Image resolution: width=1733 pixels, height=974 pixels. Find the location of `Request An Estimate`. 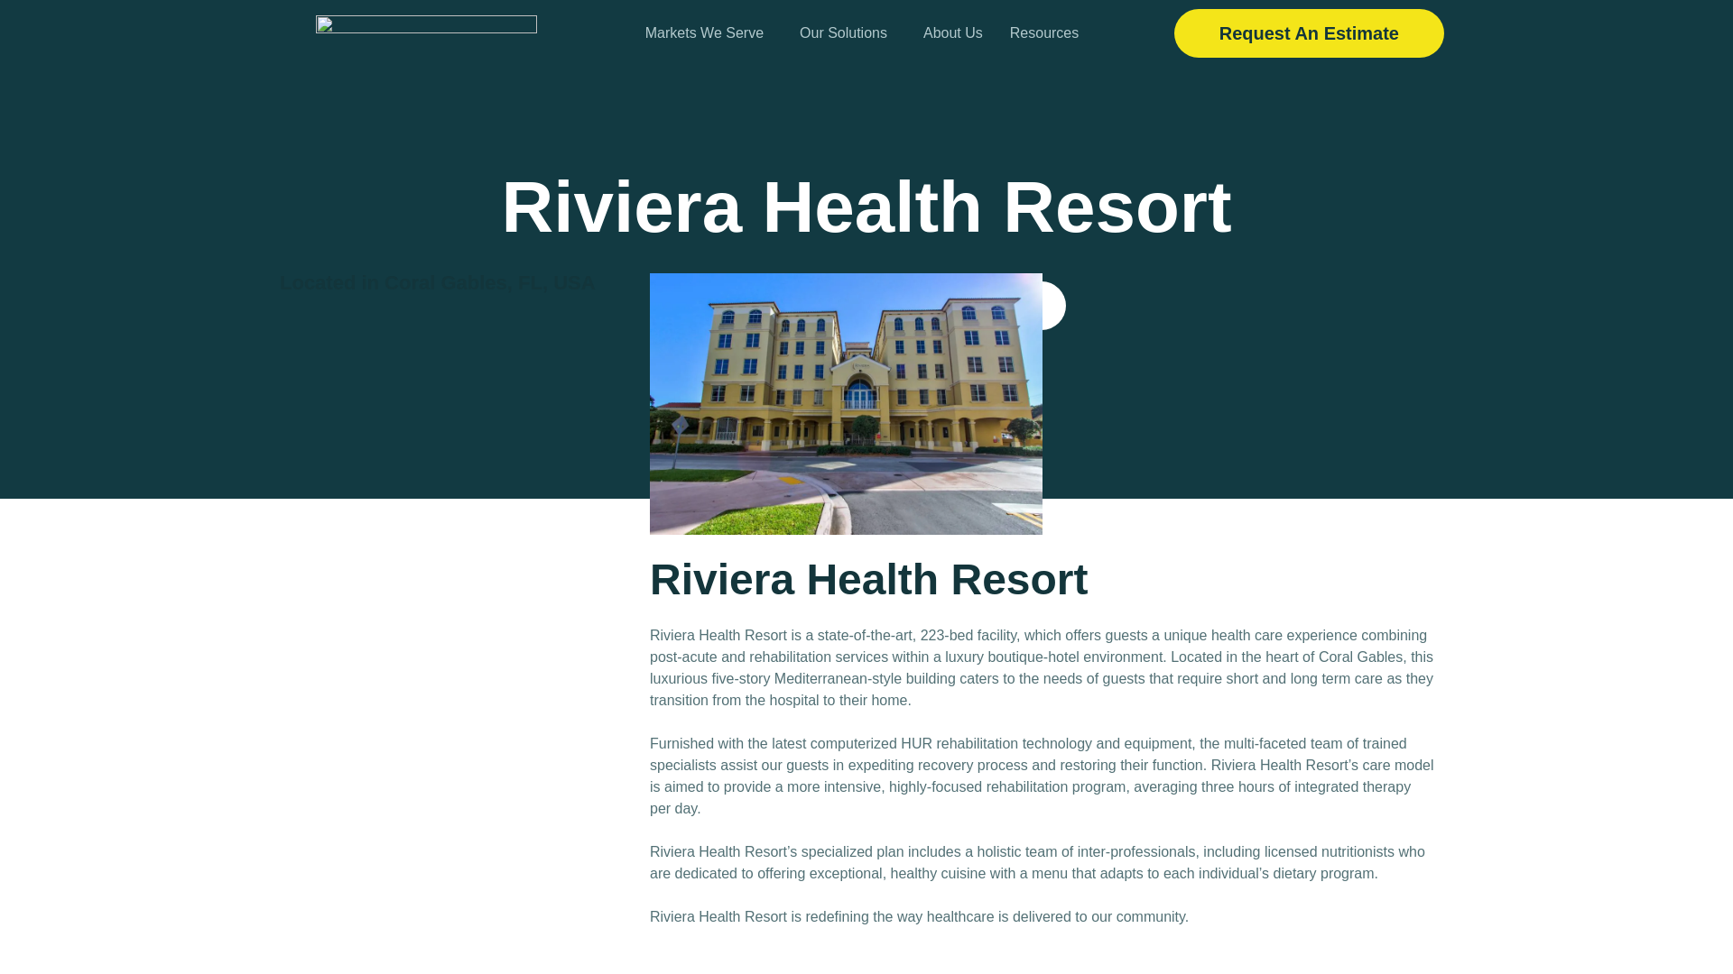

Request An Estimate is located at coordinates (1309, 32).